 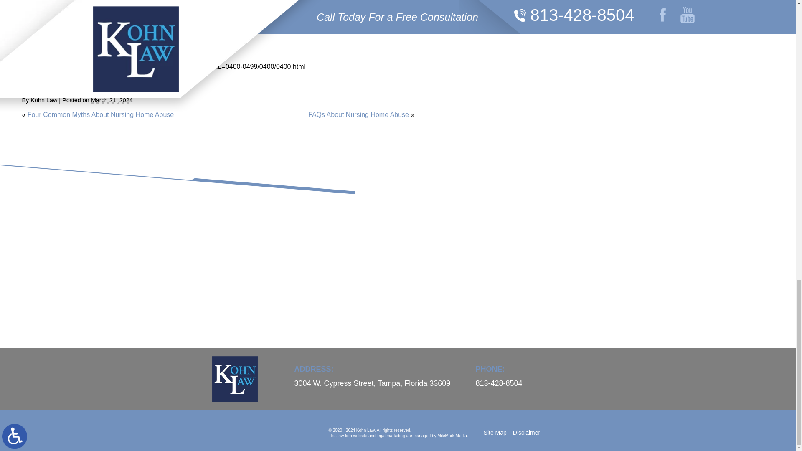 What do you see at coordinates (41, 84) in the screenshot?
I see `Twitter` at bounding box center [41, 84].